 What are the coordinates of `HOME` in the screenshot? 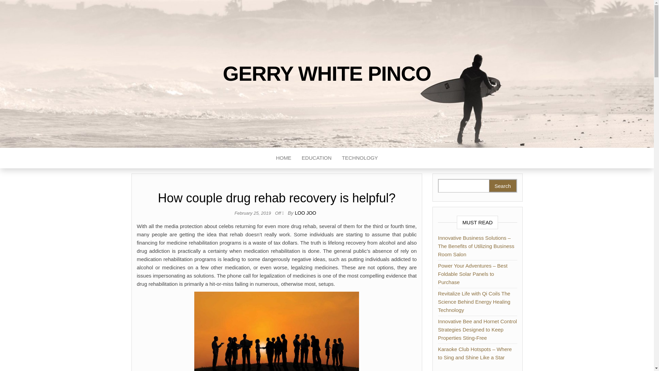 It's located at (284, 158).